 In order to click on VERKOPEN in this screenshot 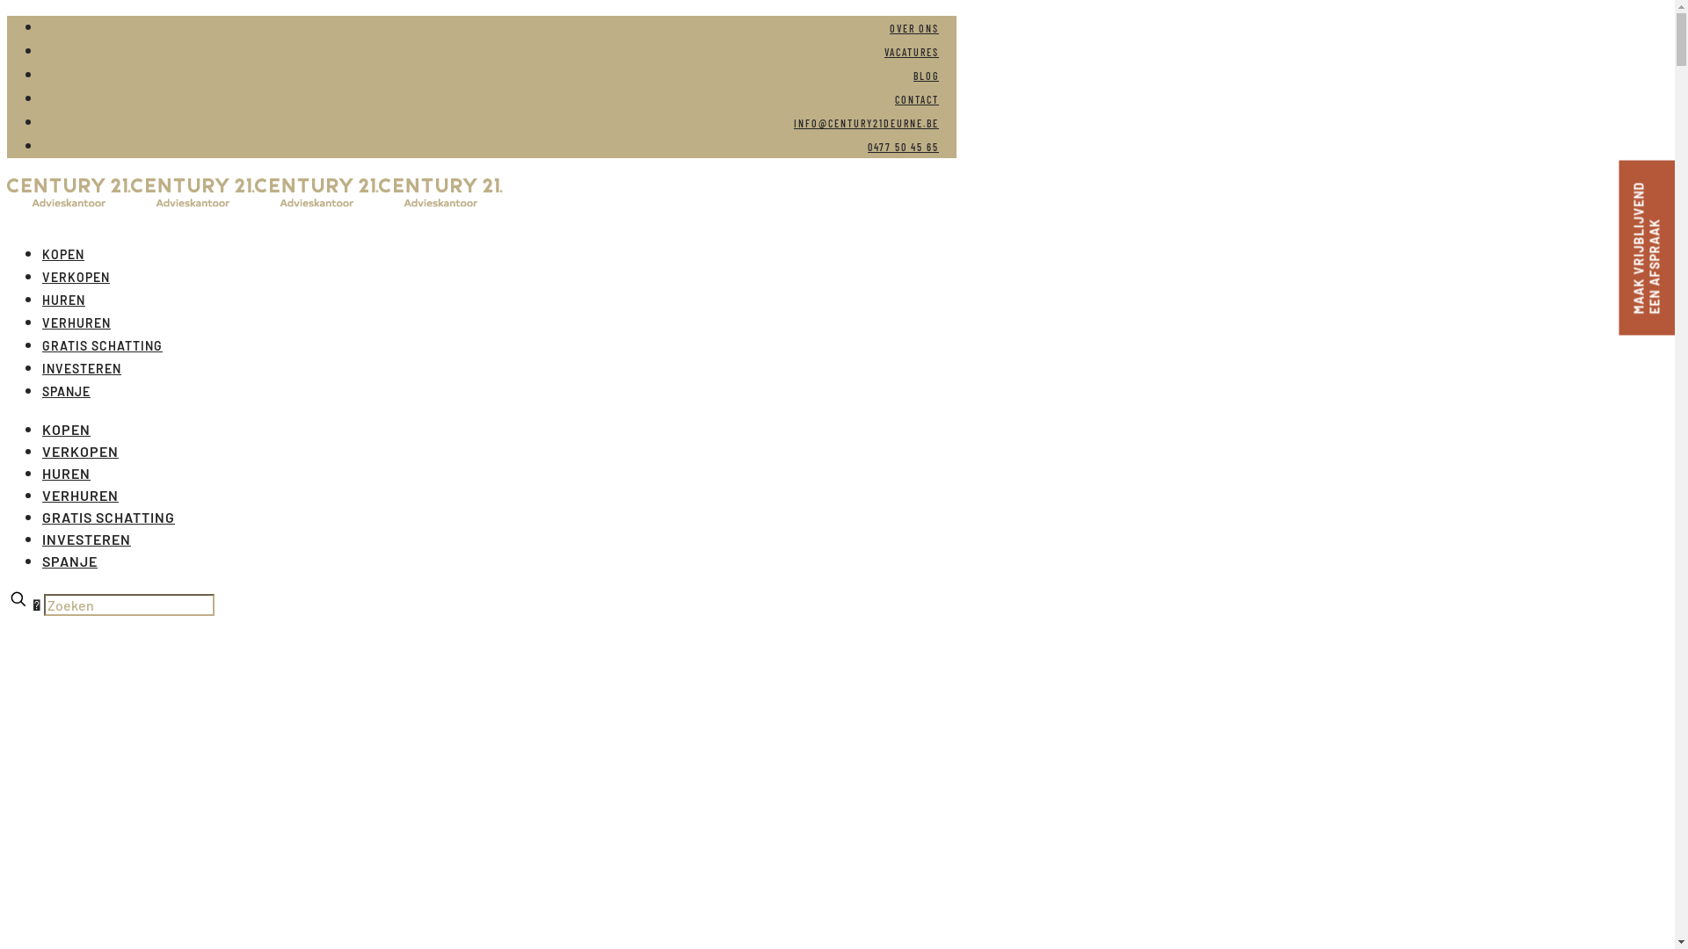, I will do `click(81, 452)`.